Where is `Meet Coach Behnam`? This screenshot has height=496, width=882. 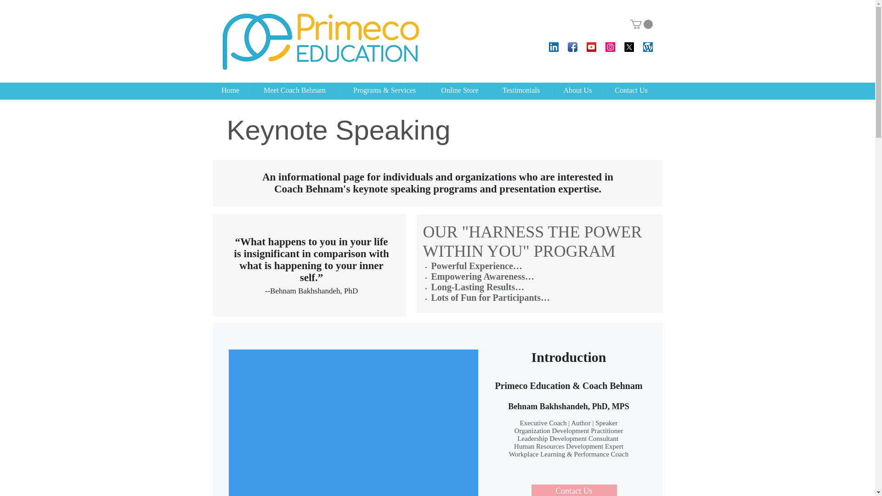 Meet Coach Behnam is located at coordinates (294, 90).